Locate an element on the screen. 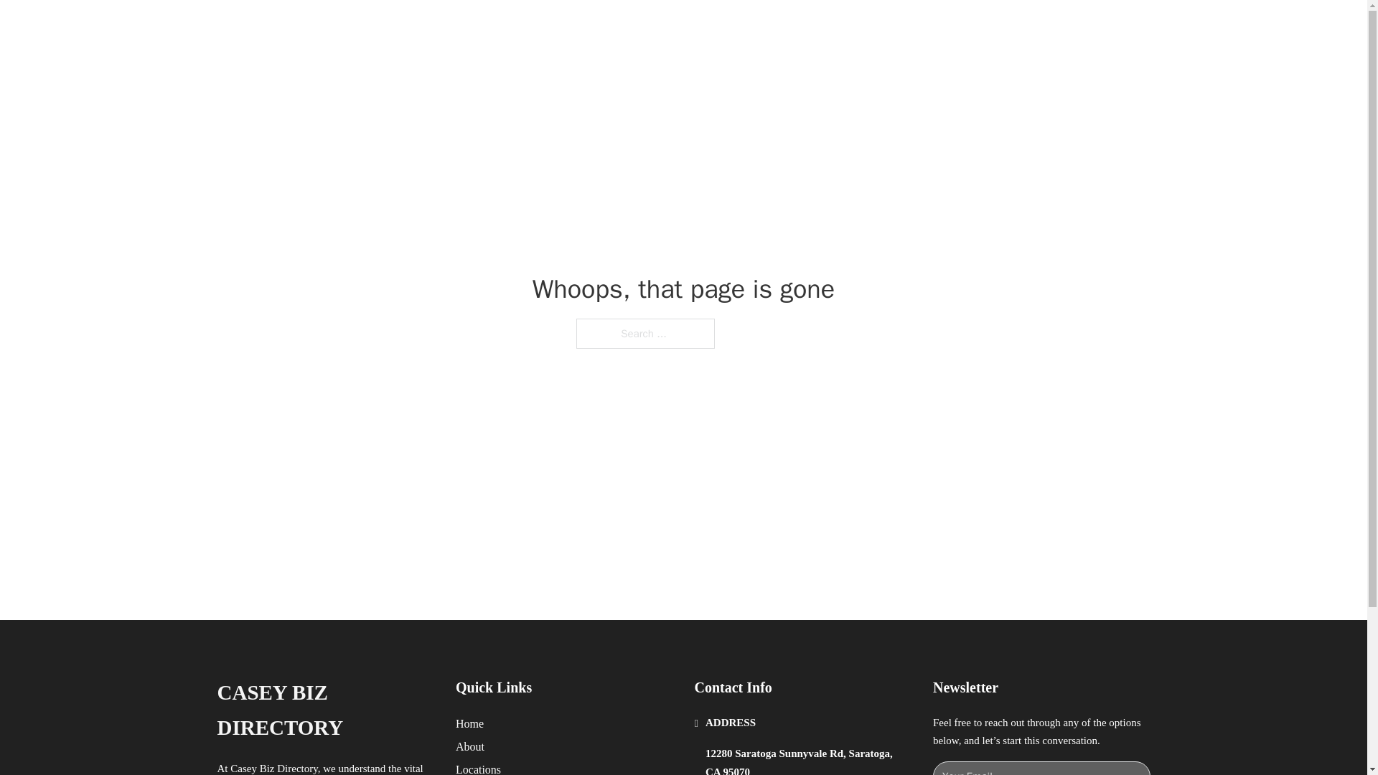 This screenshot has height=775, width=1378. CASEY BIZ DIRECTORY is located at coordinates (324, 710).